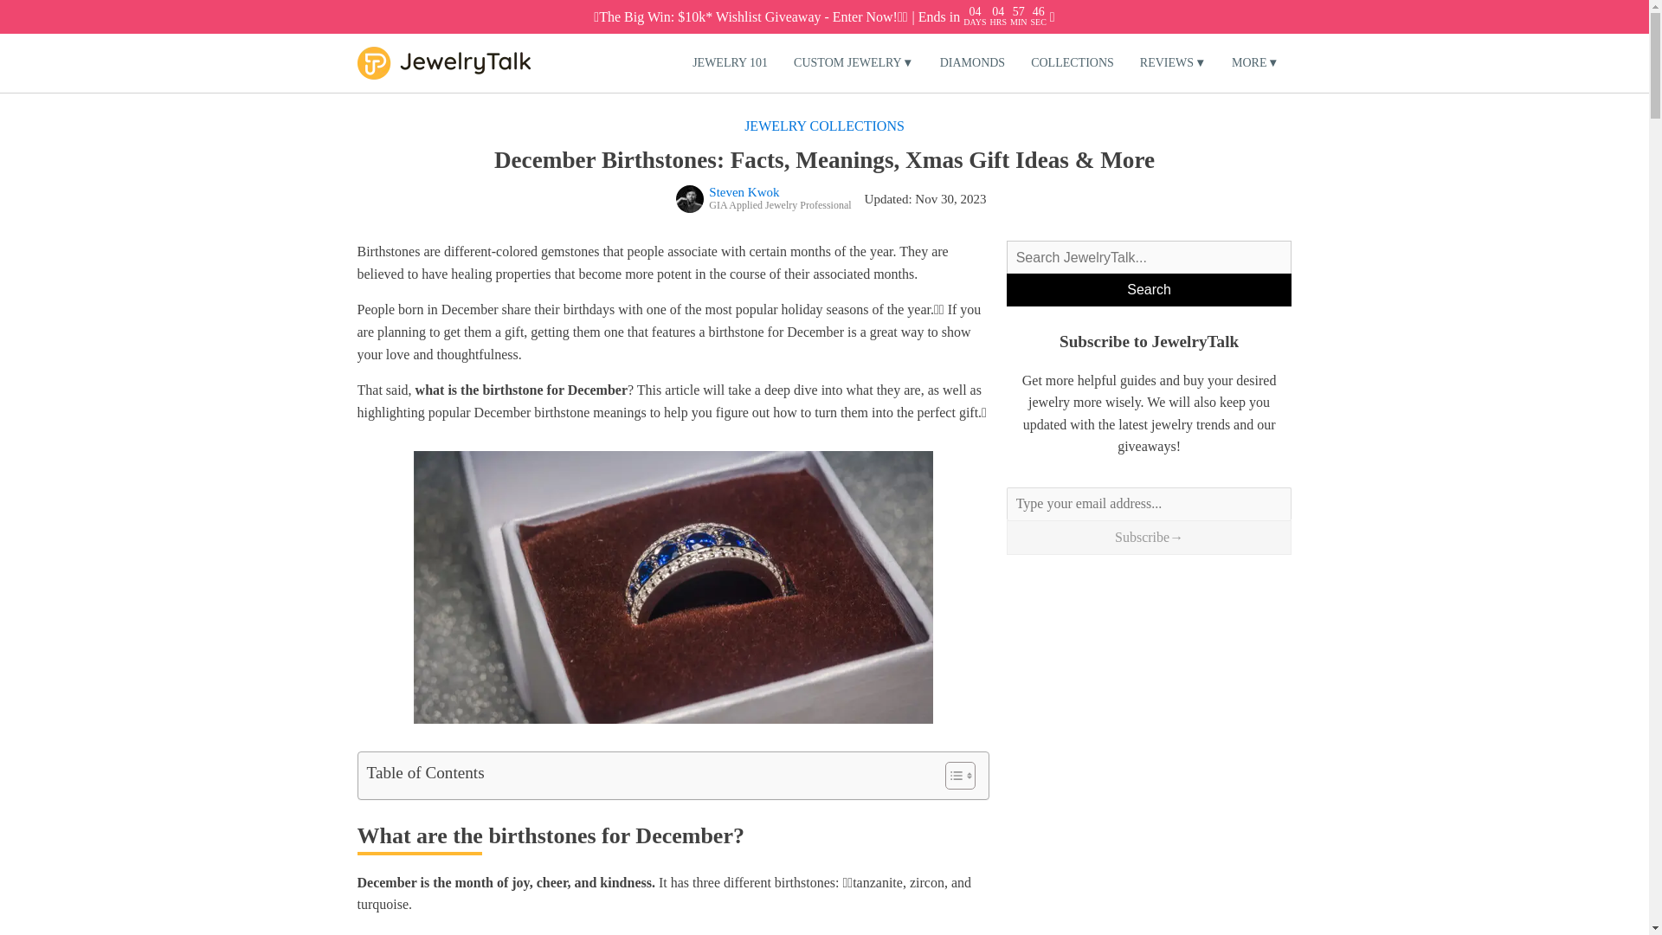  What do you see at coordinates (854, 63) in the screenshot?
I see `CUSTOM JEWELRY` at bounding box center [854, 63].